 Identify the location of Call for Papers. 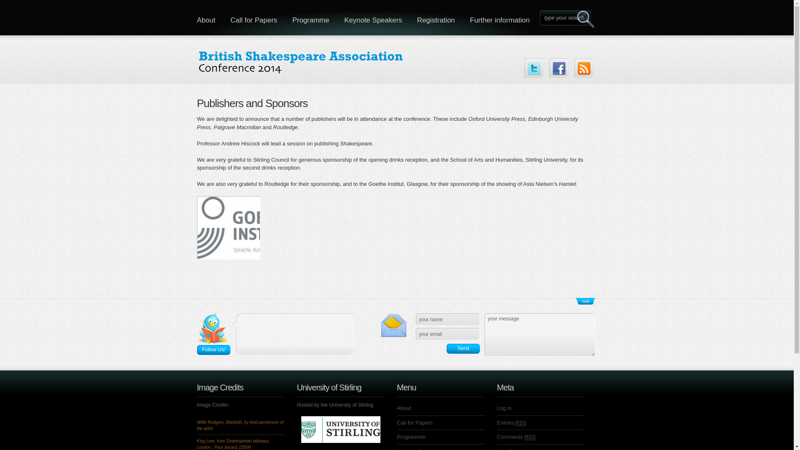
(254, 17).